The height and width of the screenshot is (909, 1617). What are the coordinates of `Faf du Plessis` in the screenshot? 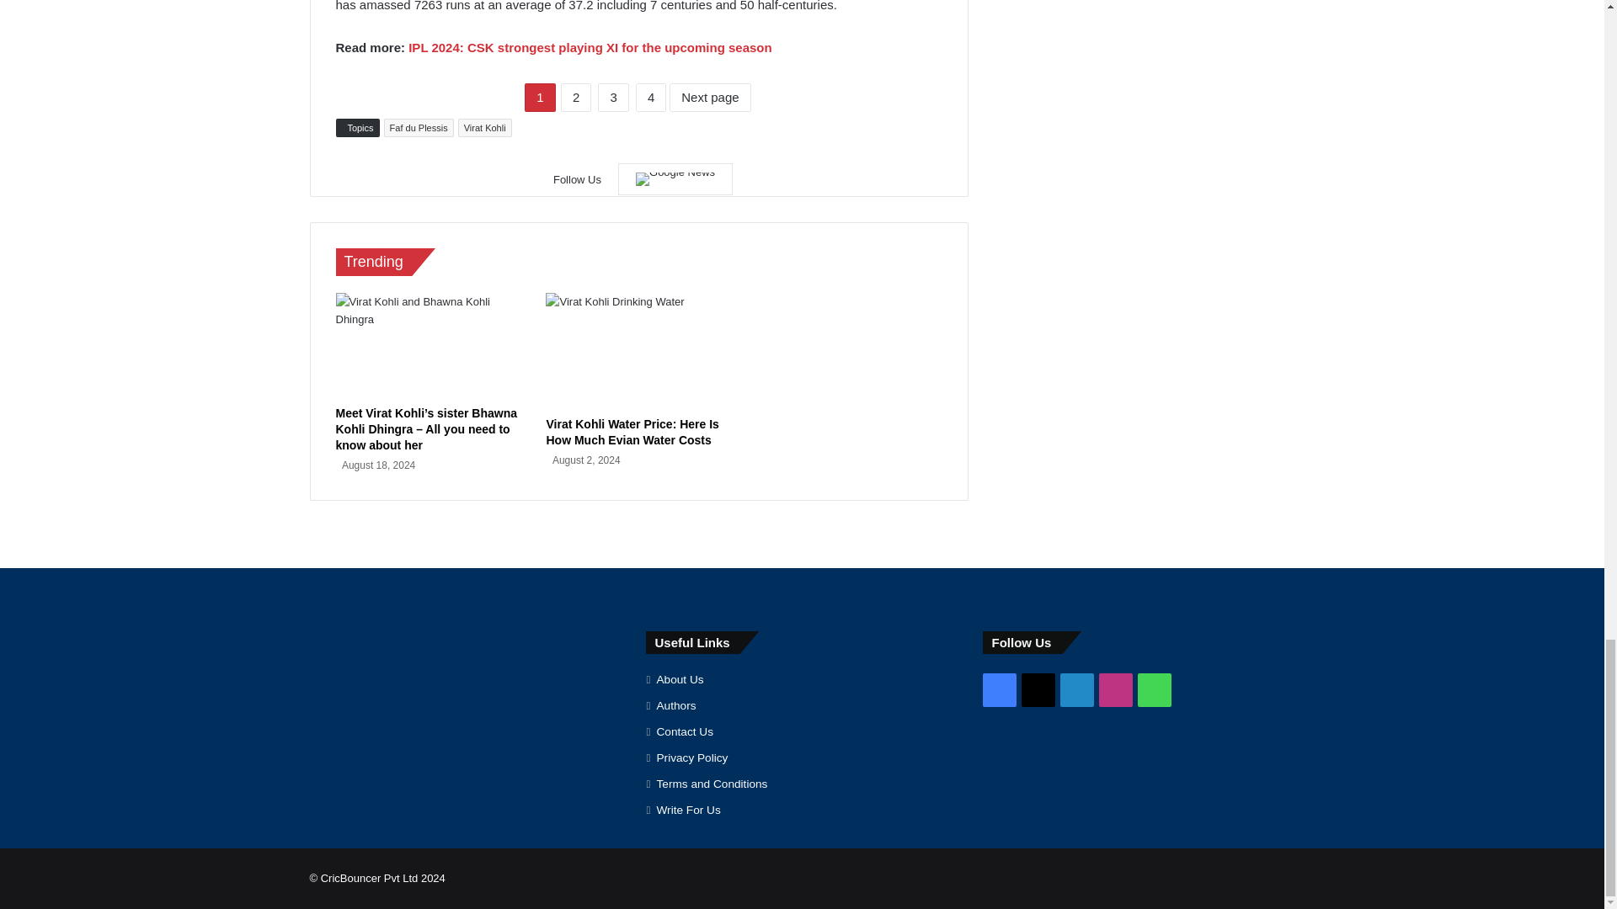 It's located at (419, 128).